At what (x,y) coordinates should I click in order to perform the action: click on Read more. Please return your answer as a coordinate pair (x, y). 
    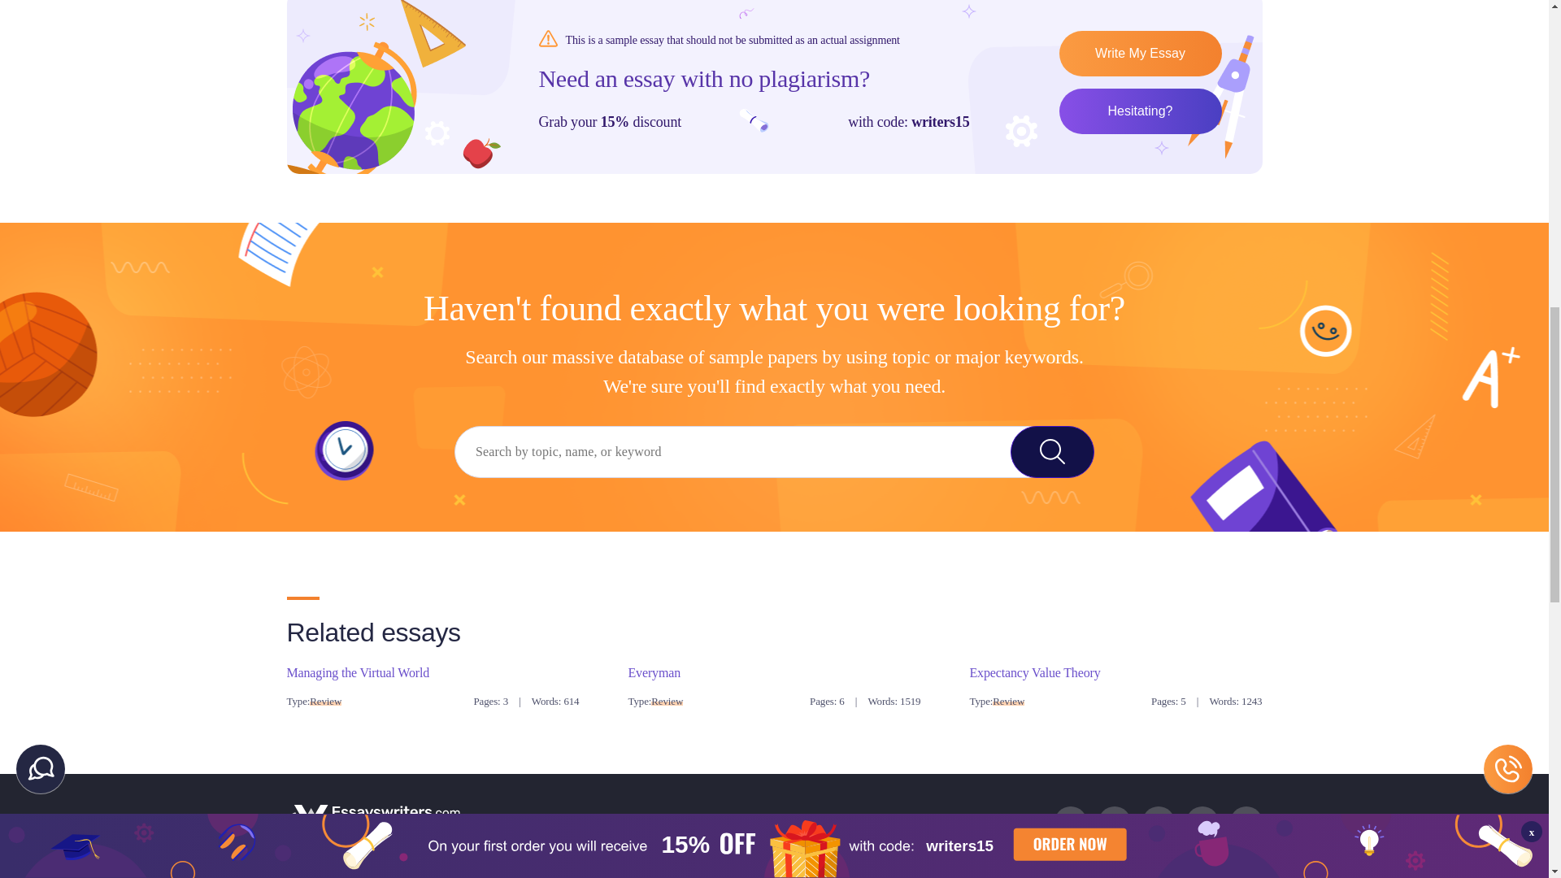
    Looking at the image, I should click on (653, 672).